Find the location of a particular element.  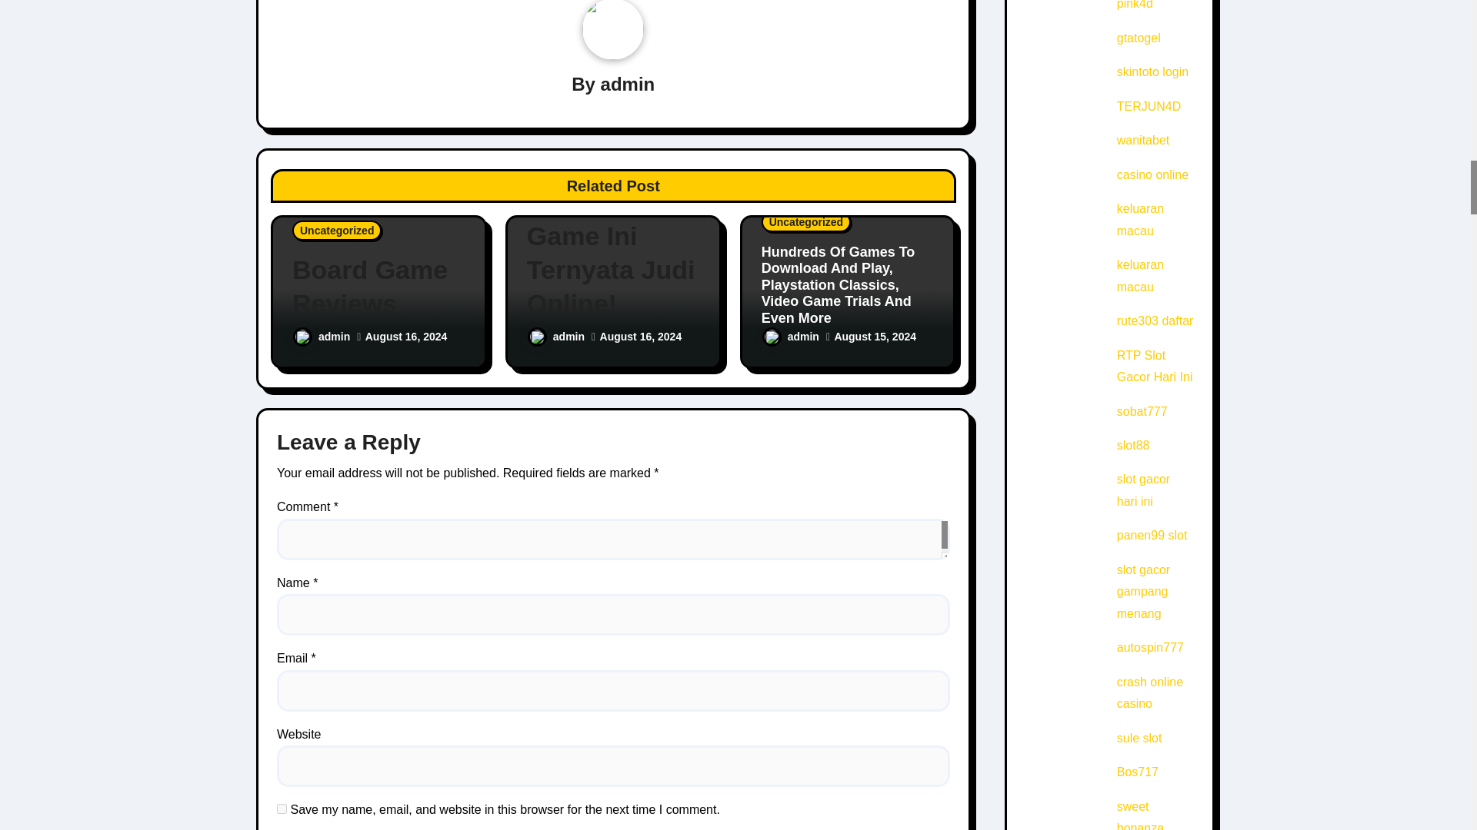

Permalink to: Board Game Reviews is located at coordinates (378, 286).